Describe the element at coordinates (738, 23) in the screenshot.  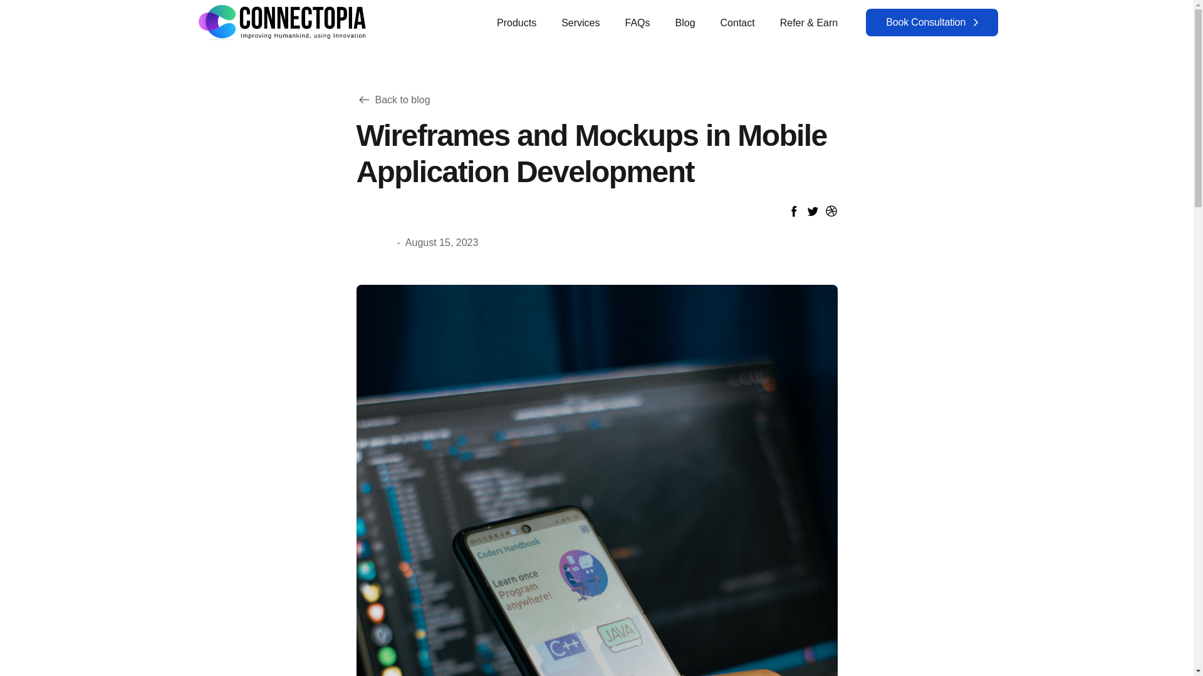
I see `Contact` at that location.